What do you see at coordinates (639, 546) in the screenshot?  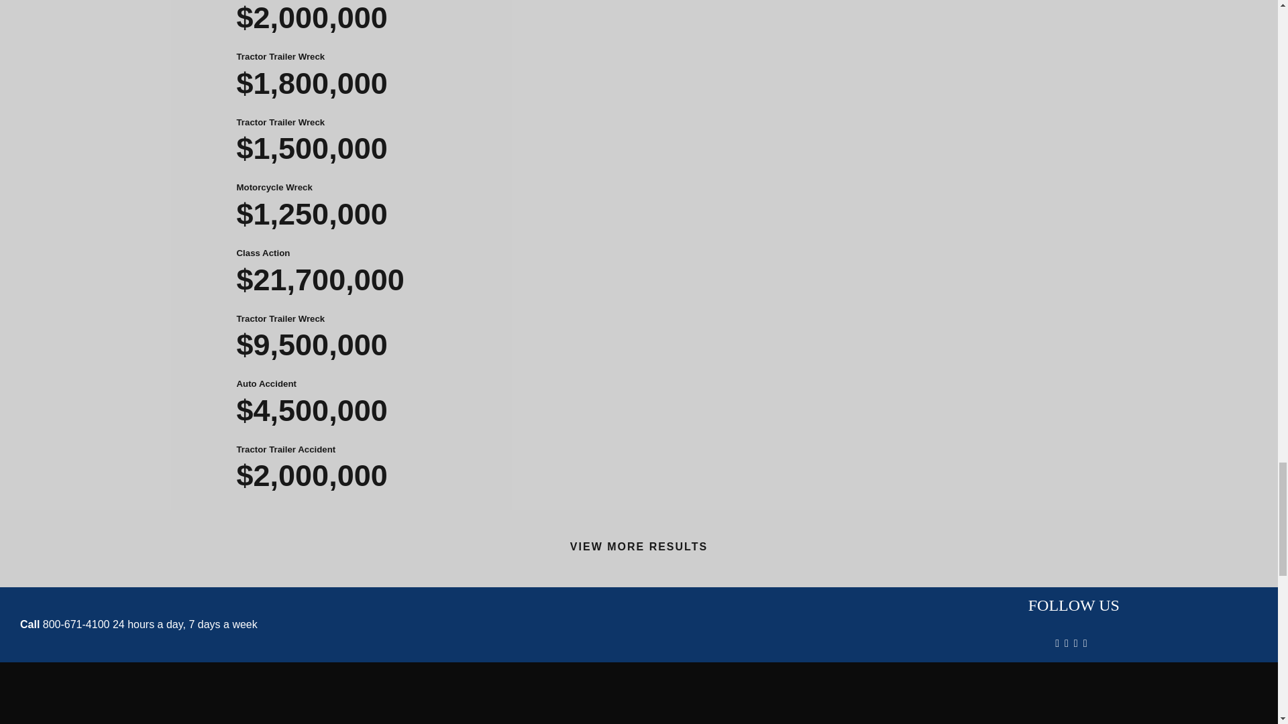 I see `VIEW MORE RESULTS` at bounding box center [639, 546].